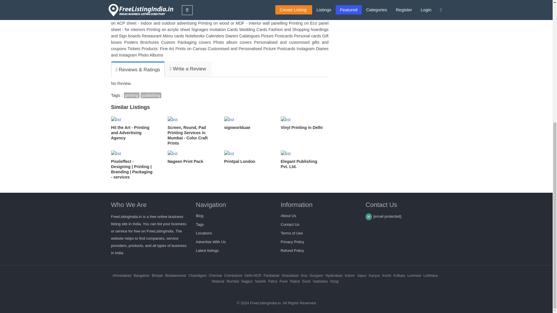 This screenshot has width=557, height=313. What do you see at coordinates (200, 224) in the screenshot?
I see `Tags` at bounding box center [200, 224].